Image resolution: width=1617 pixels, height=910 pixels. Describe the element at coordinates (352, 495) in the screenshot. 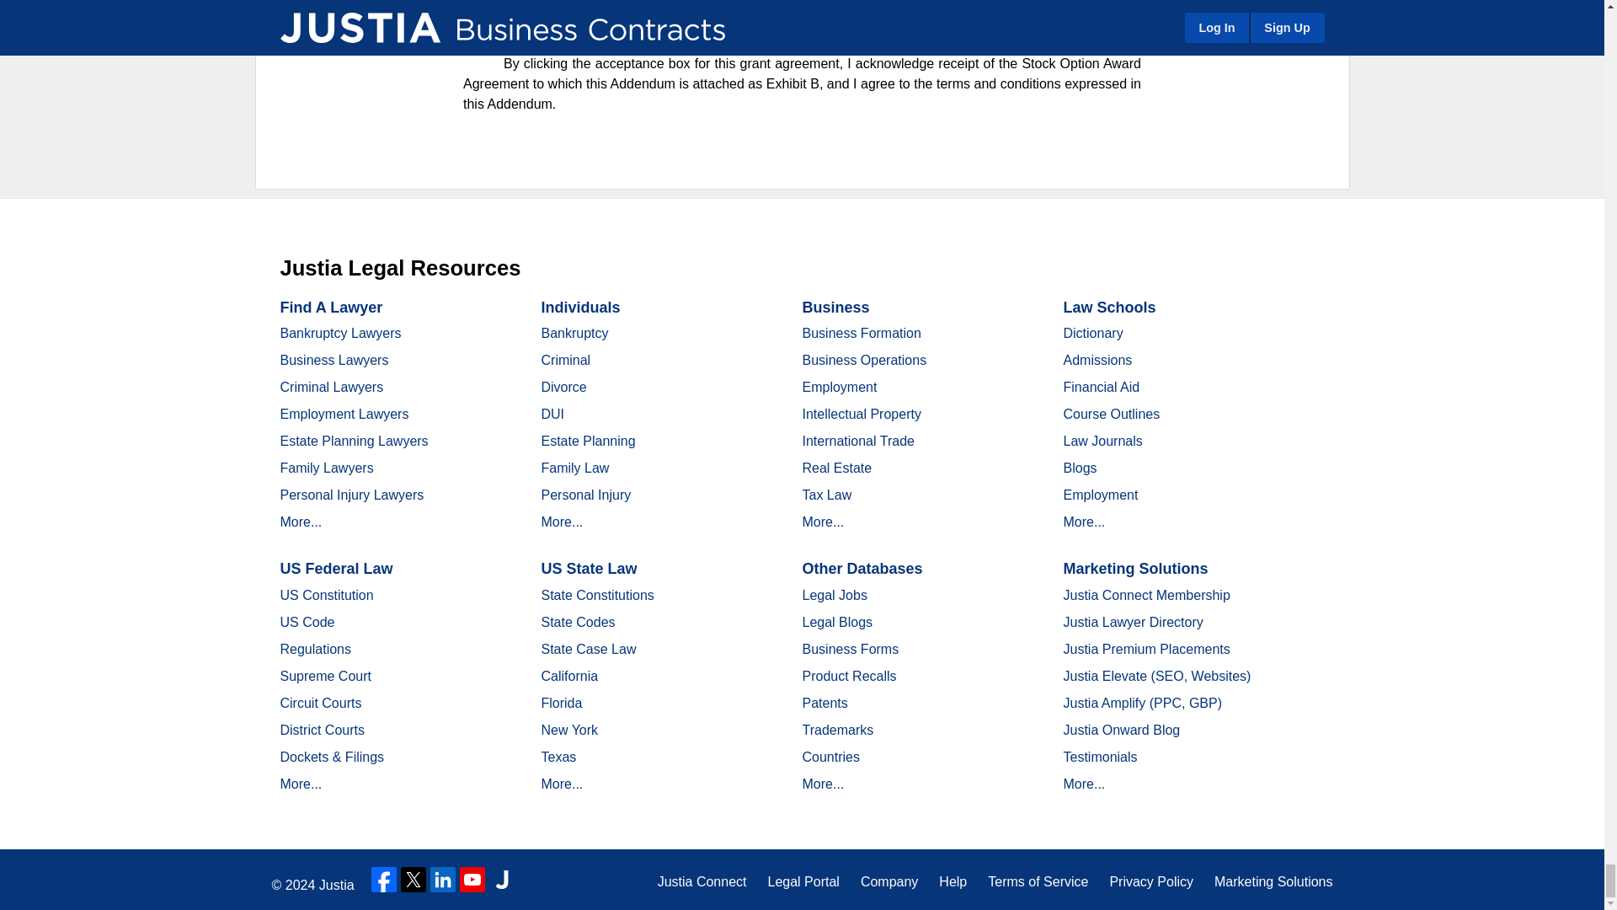

I see `Personal Injury Lawyers` at that location.